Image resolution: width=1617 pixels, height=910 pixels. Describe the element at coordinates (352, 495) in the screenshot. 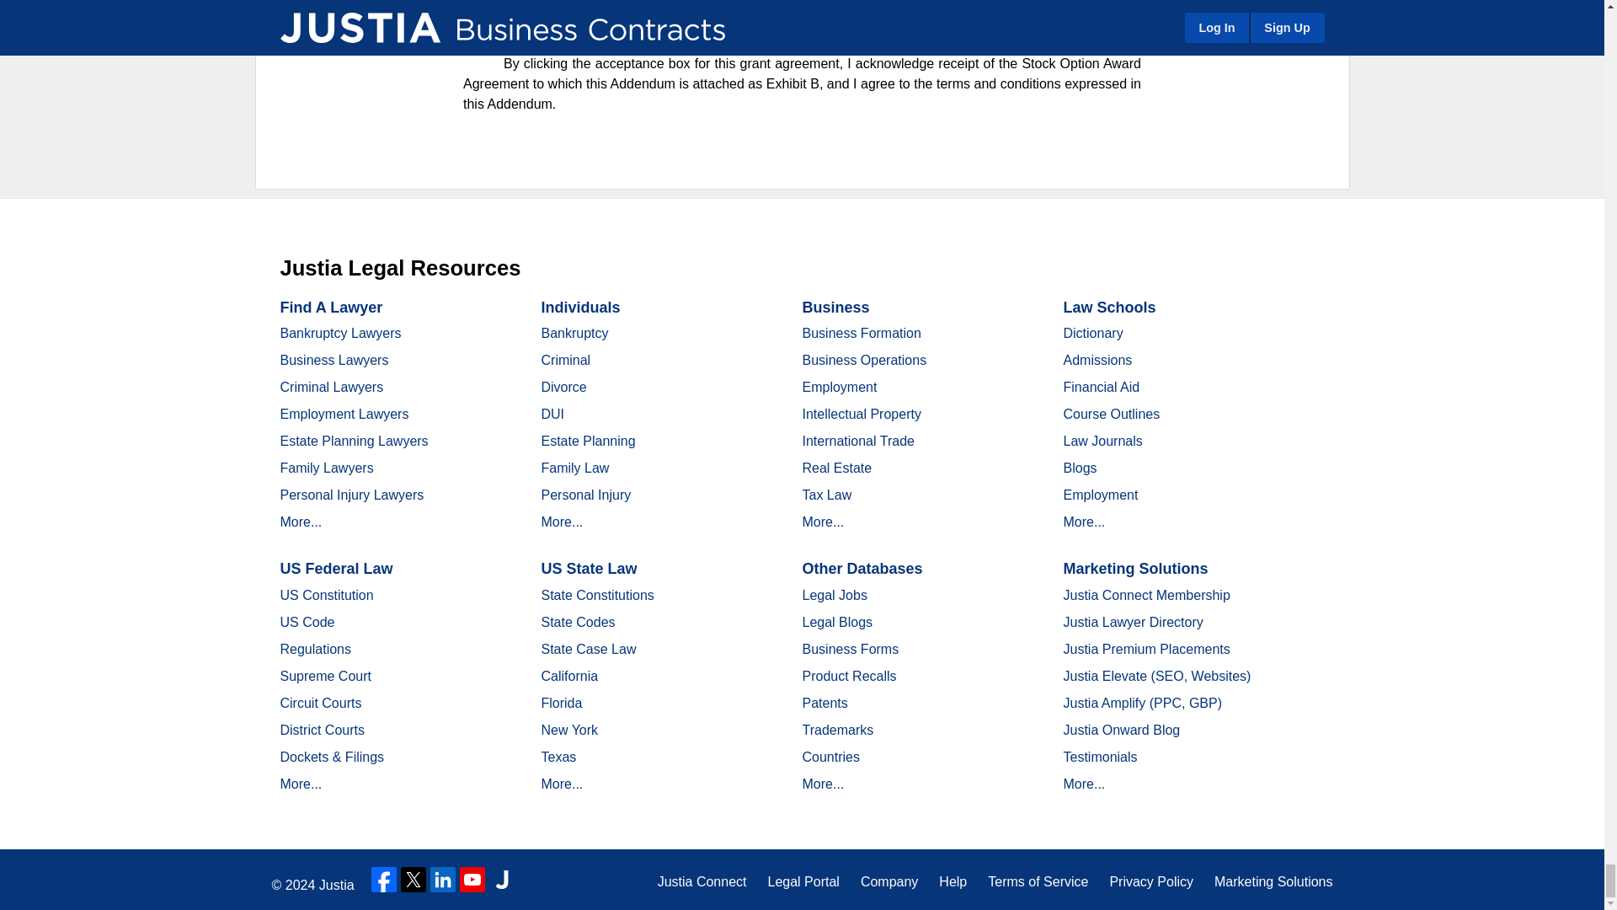

I see `Personal Injury Lawyers` at that location.